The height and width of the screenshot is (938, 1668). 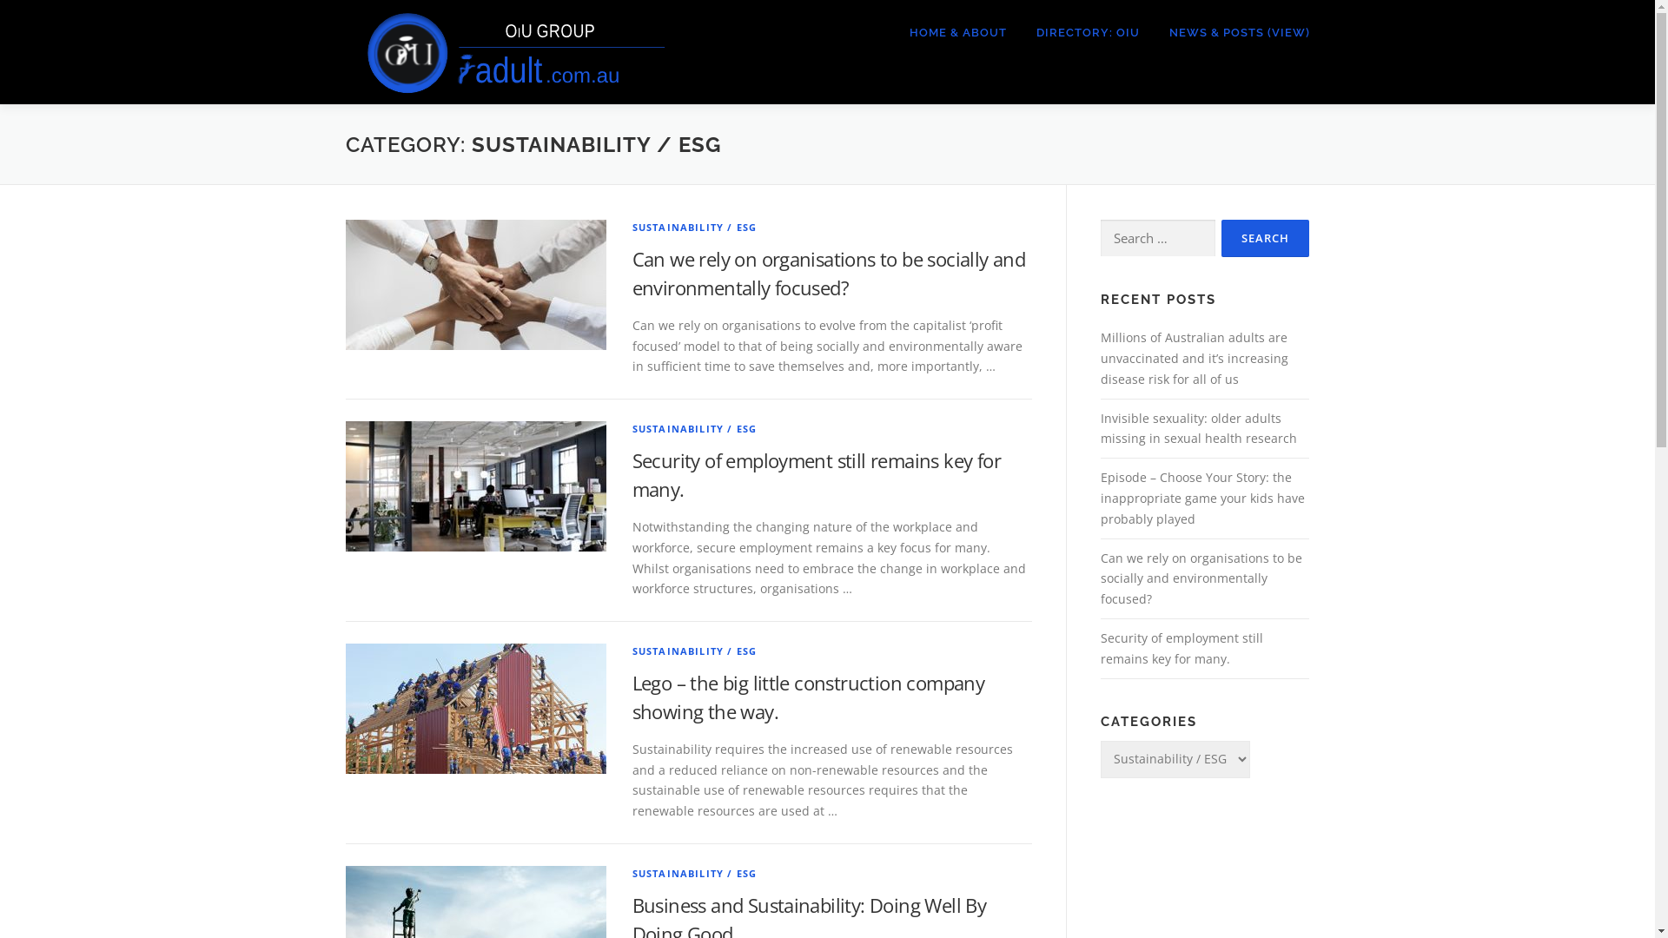 I want to click on DIRECTORY: OIU, so click(x=1088, y=33).